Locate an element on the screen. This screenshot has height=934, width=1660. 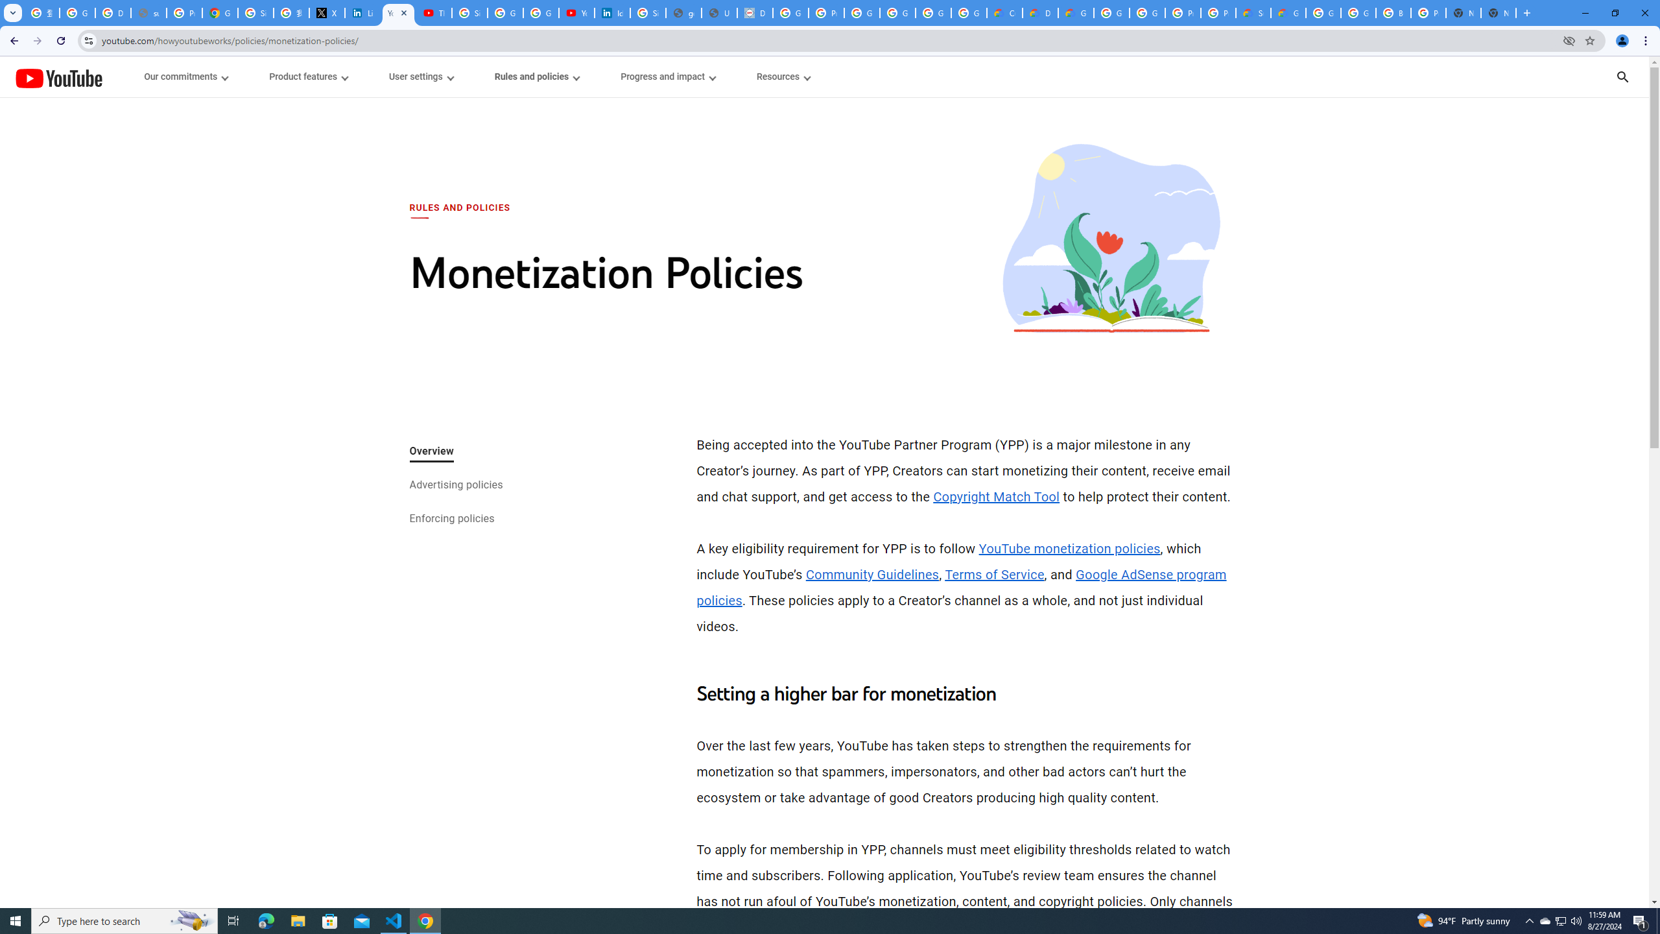
How YouTube Works is located at coordinates (58, 77).